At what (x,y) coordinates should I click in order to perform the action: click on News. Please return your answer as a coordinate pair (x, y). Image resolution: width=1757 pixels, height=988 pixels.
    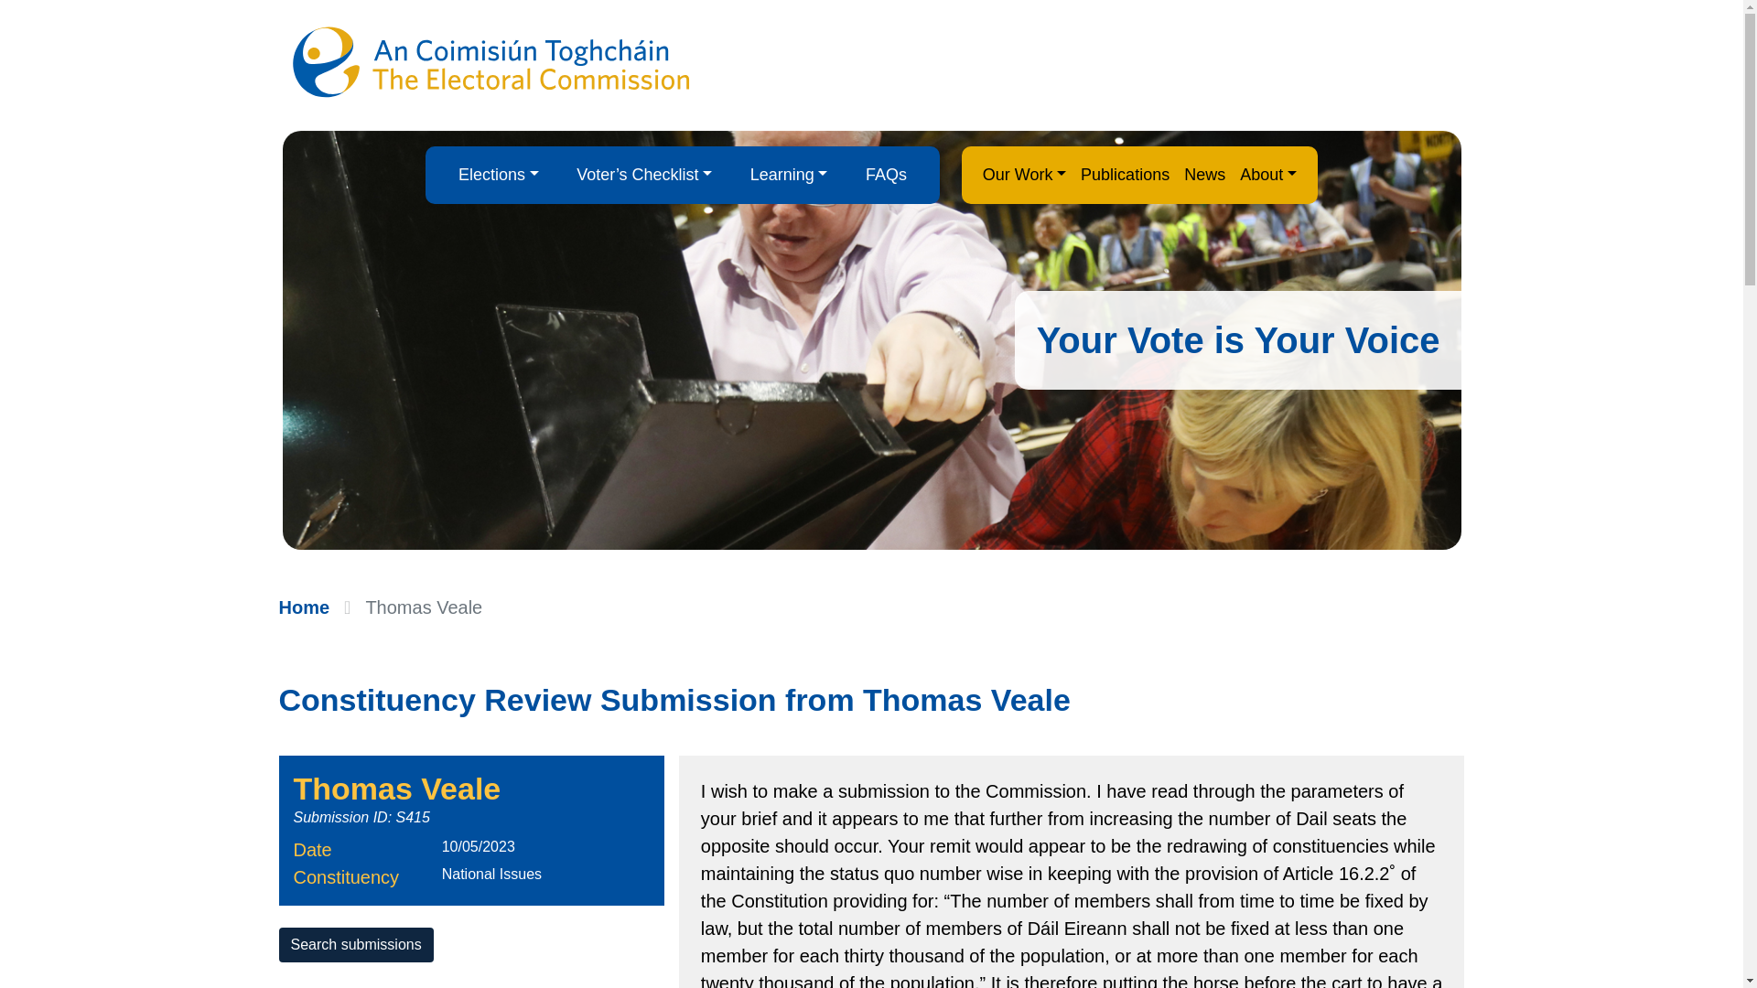
    Looking at the image, I should click on (1204, 174).